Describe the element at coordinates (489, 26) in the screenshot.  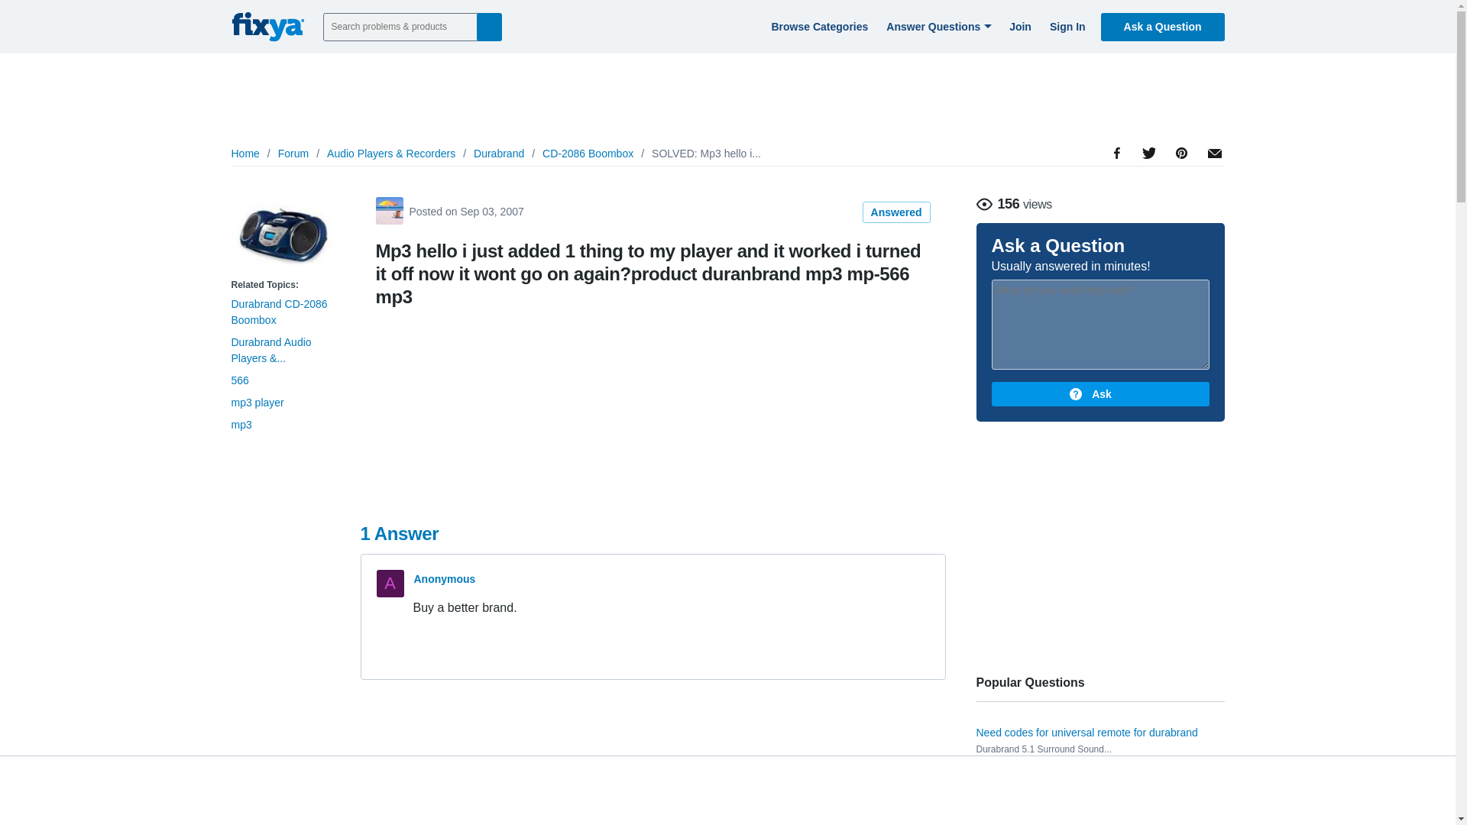
I see `Search Fixya` at that location.